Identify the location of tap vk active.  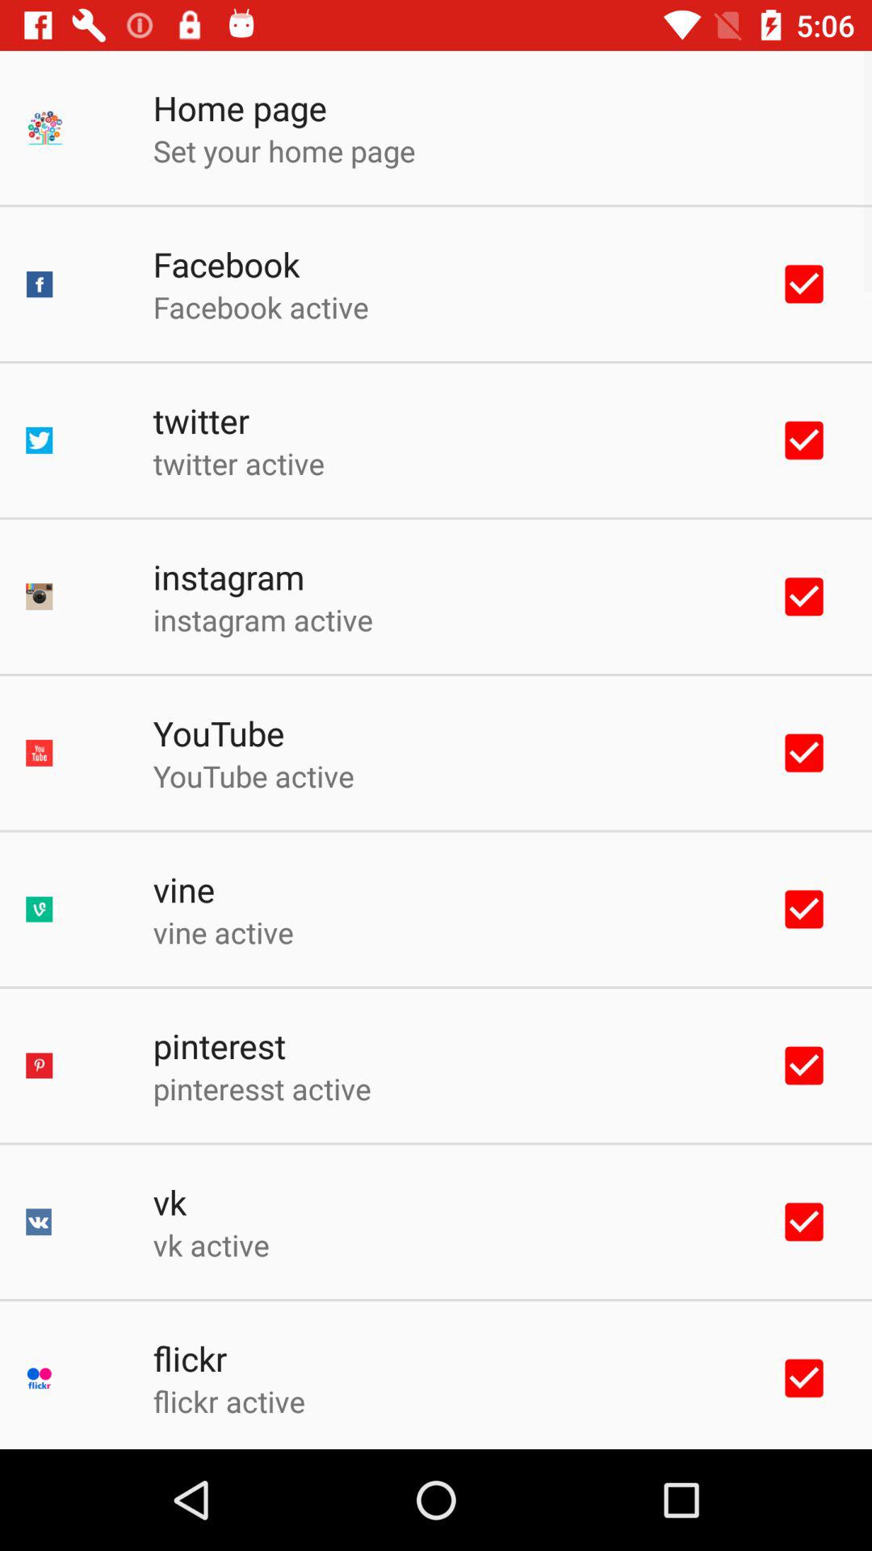
(211, 1245).